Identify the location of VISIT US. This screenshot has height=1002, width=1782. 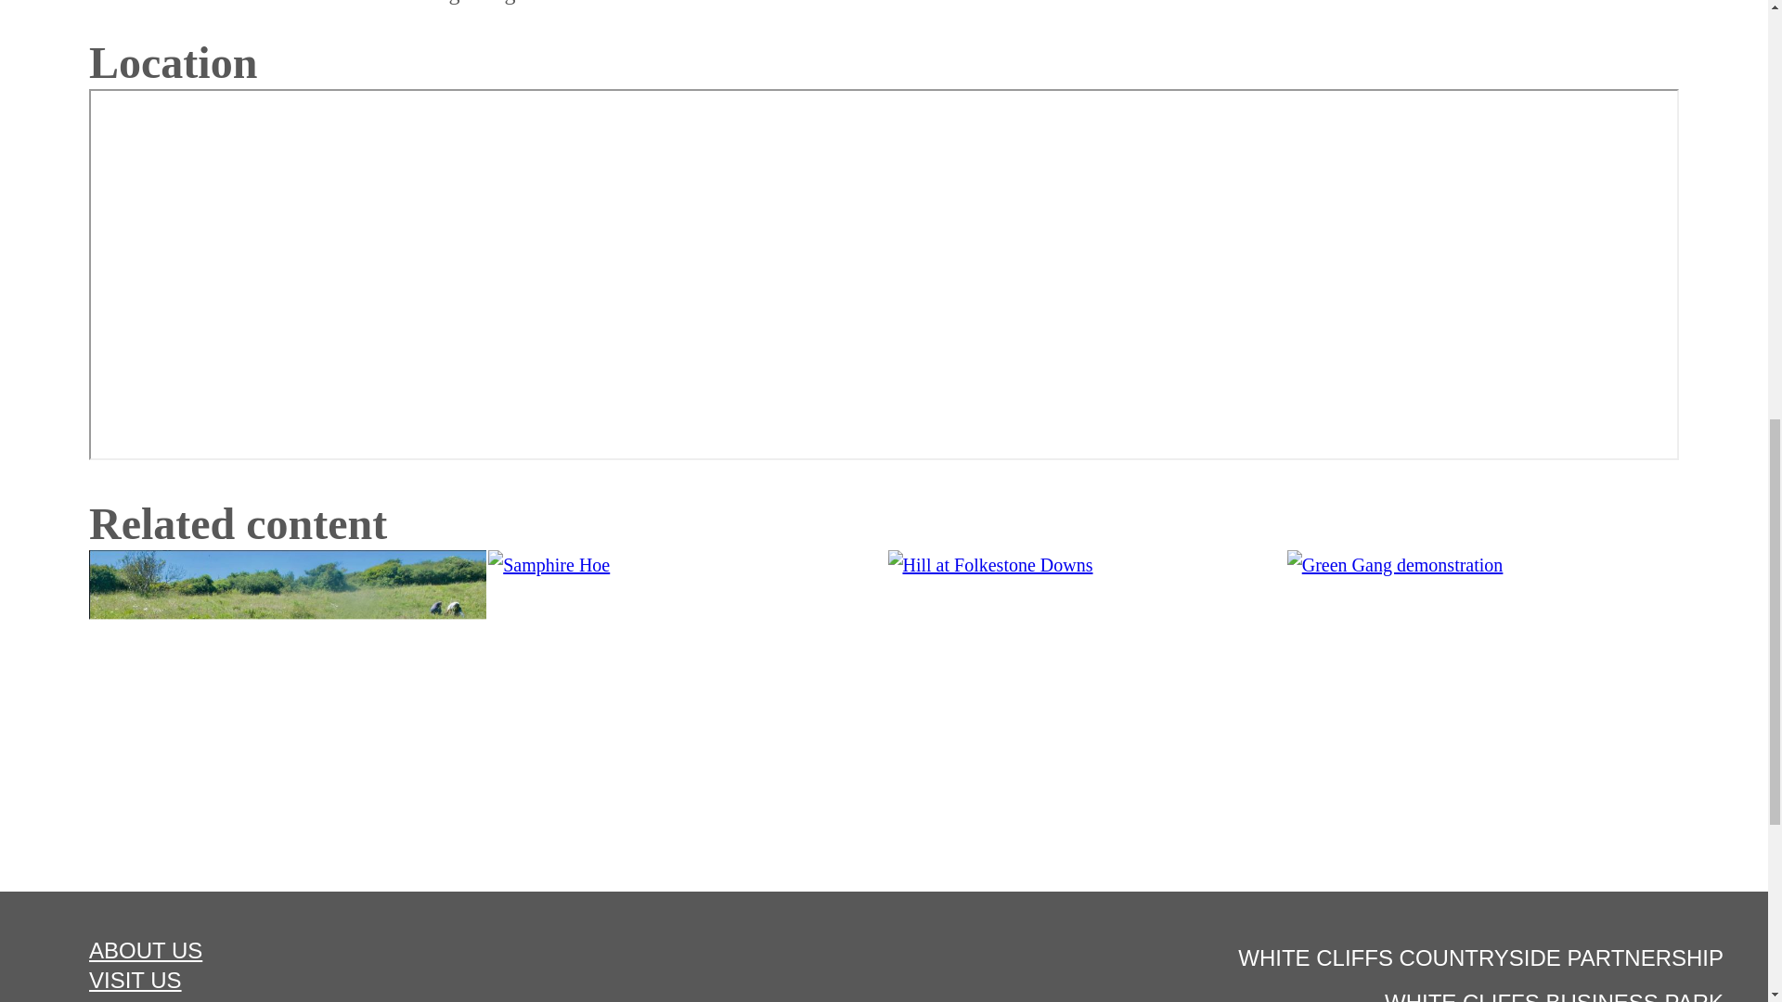
(442, 981).